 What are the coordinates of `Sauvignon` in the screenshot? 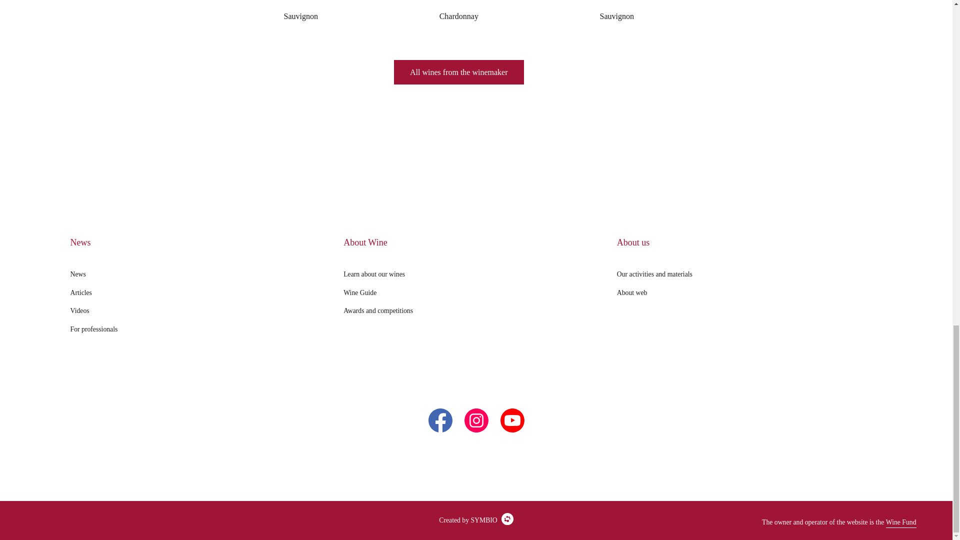 It's located at (617, 14).